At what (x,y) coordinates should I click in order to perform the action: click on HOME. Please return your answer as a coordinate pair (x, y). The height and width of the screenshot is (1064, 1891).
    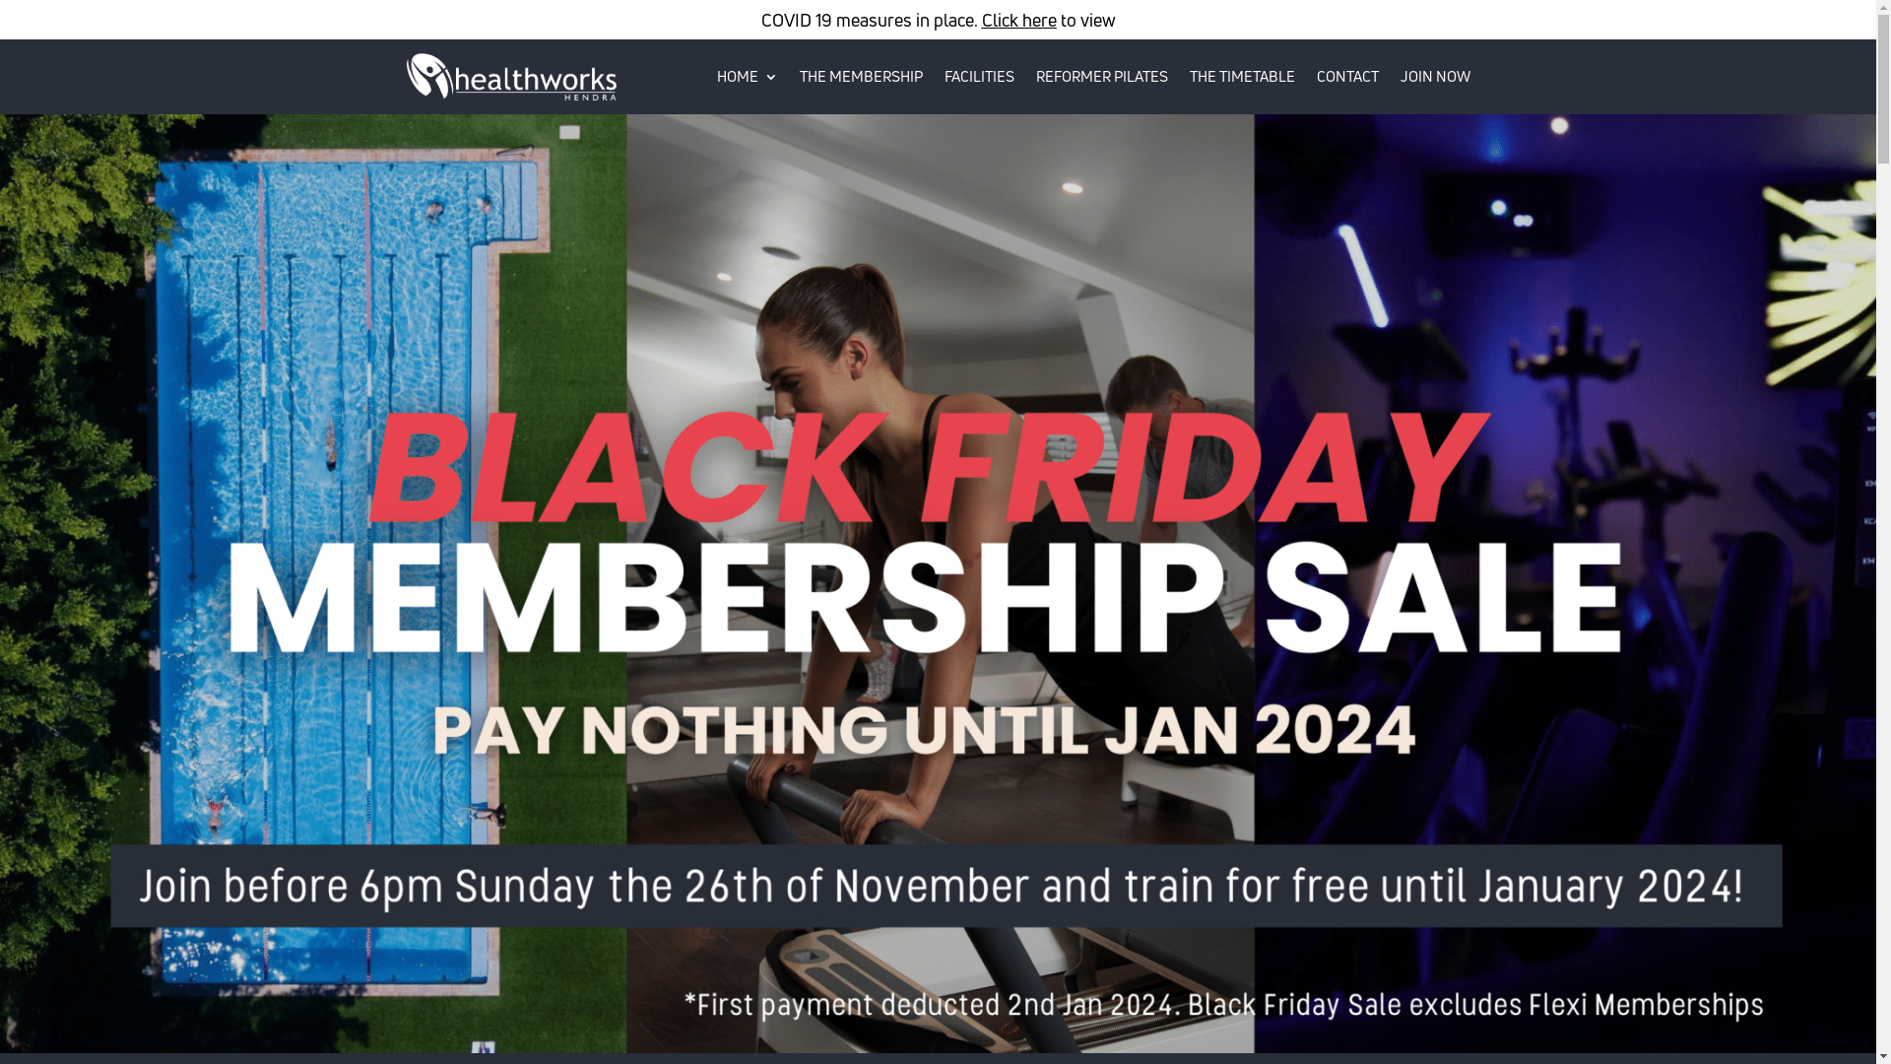
    Looking at the image, I should click on (748, 77).